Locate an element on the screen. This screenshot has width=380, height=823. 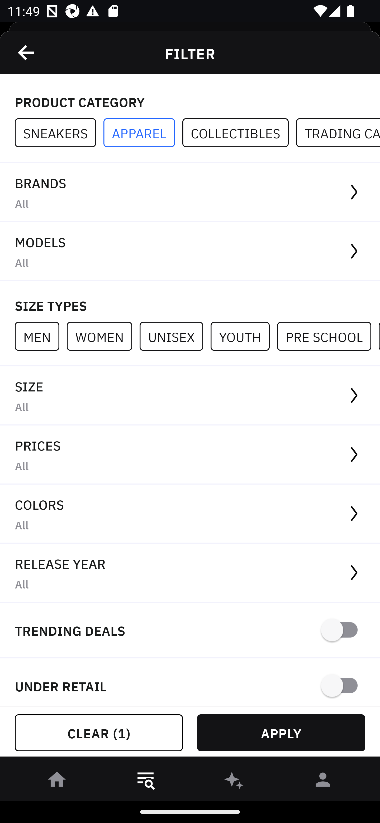
COLORS All is located at coordinates (190, 514).